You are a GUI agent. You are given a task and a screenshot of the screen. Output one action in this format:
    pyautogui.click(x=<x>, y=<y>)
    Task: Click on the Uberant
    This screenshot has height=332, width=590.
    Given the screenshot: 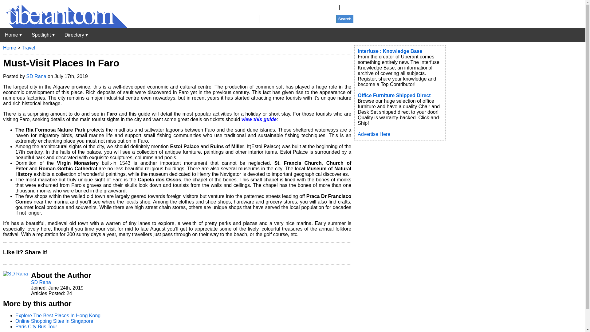 What is the action you would take?
    pyautogui.click(x=64, y=26)
    